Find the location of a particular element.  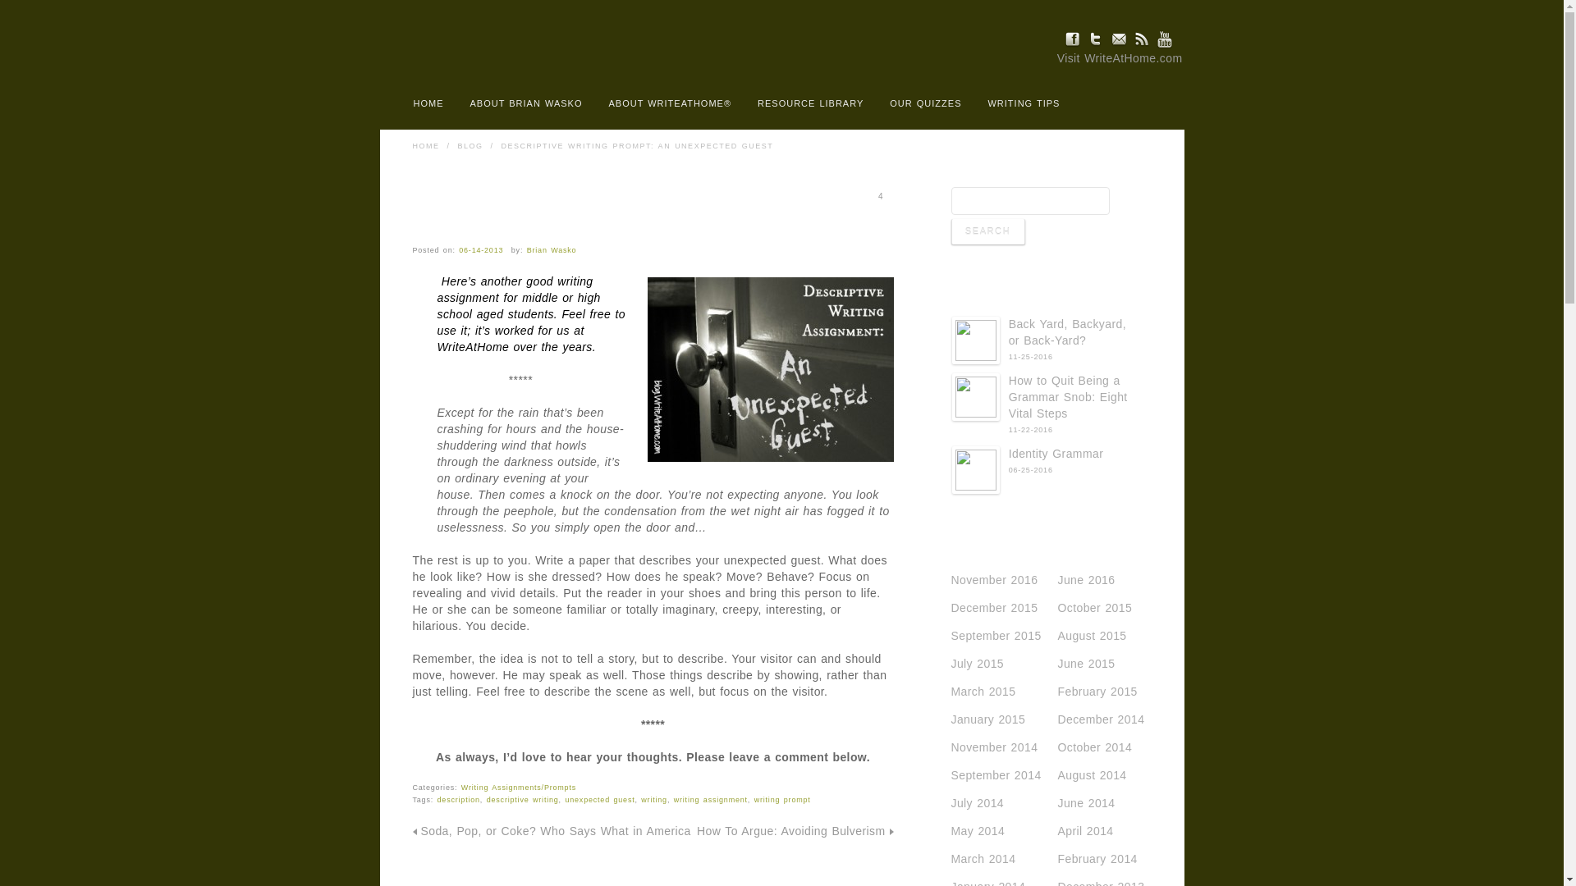

Blog is located at coordinates (471, 145).